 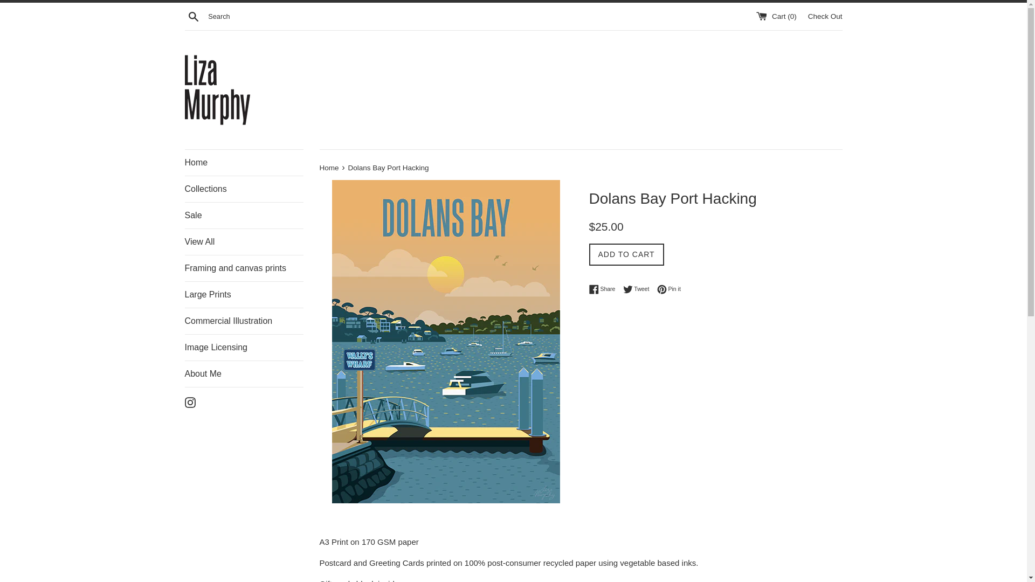 I want to click on ADD TO CART, so click(x=626, y=254).